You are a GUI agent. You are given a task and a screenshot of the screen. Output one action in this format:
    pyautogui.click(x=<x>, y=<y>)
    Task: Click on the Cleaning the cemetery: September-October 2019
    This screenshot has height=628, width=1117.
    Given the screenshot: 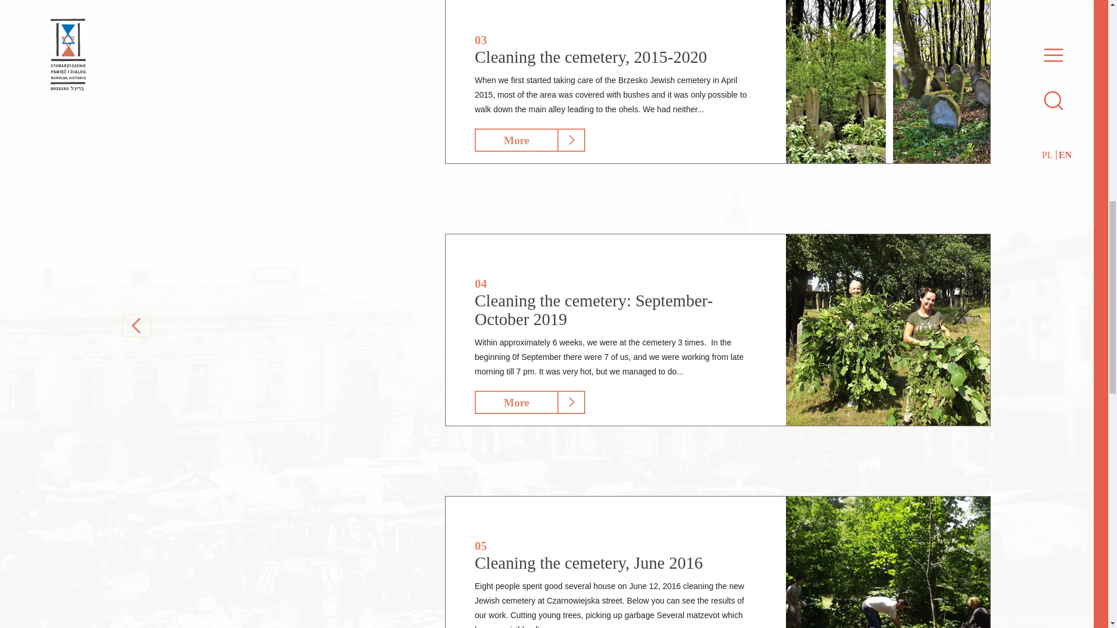 What is the action you would take?
    pyautogui.click(x=888, y=330)
    